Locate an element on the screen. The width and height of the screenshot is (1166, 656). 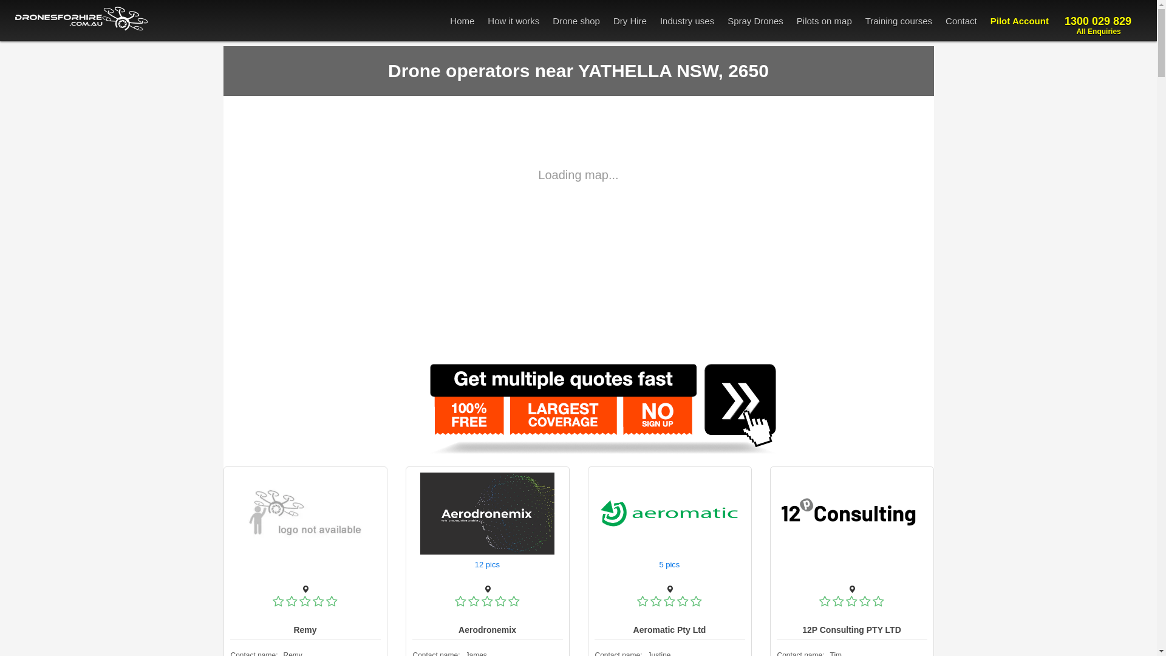
Not rated yet! is located at coordinates (838, 601).